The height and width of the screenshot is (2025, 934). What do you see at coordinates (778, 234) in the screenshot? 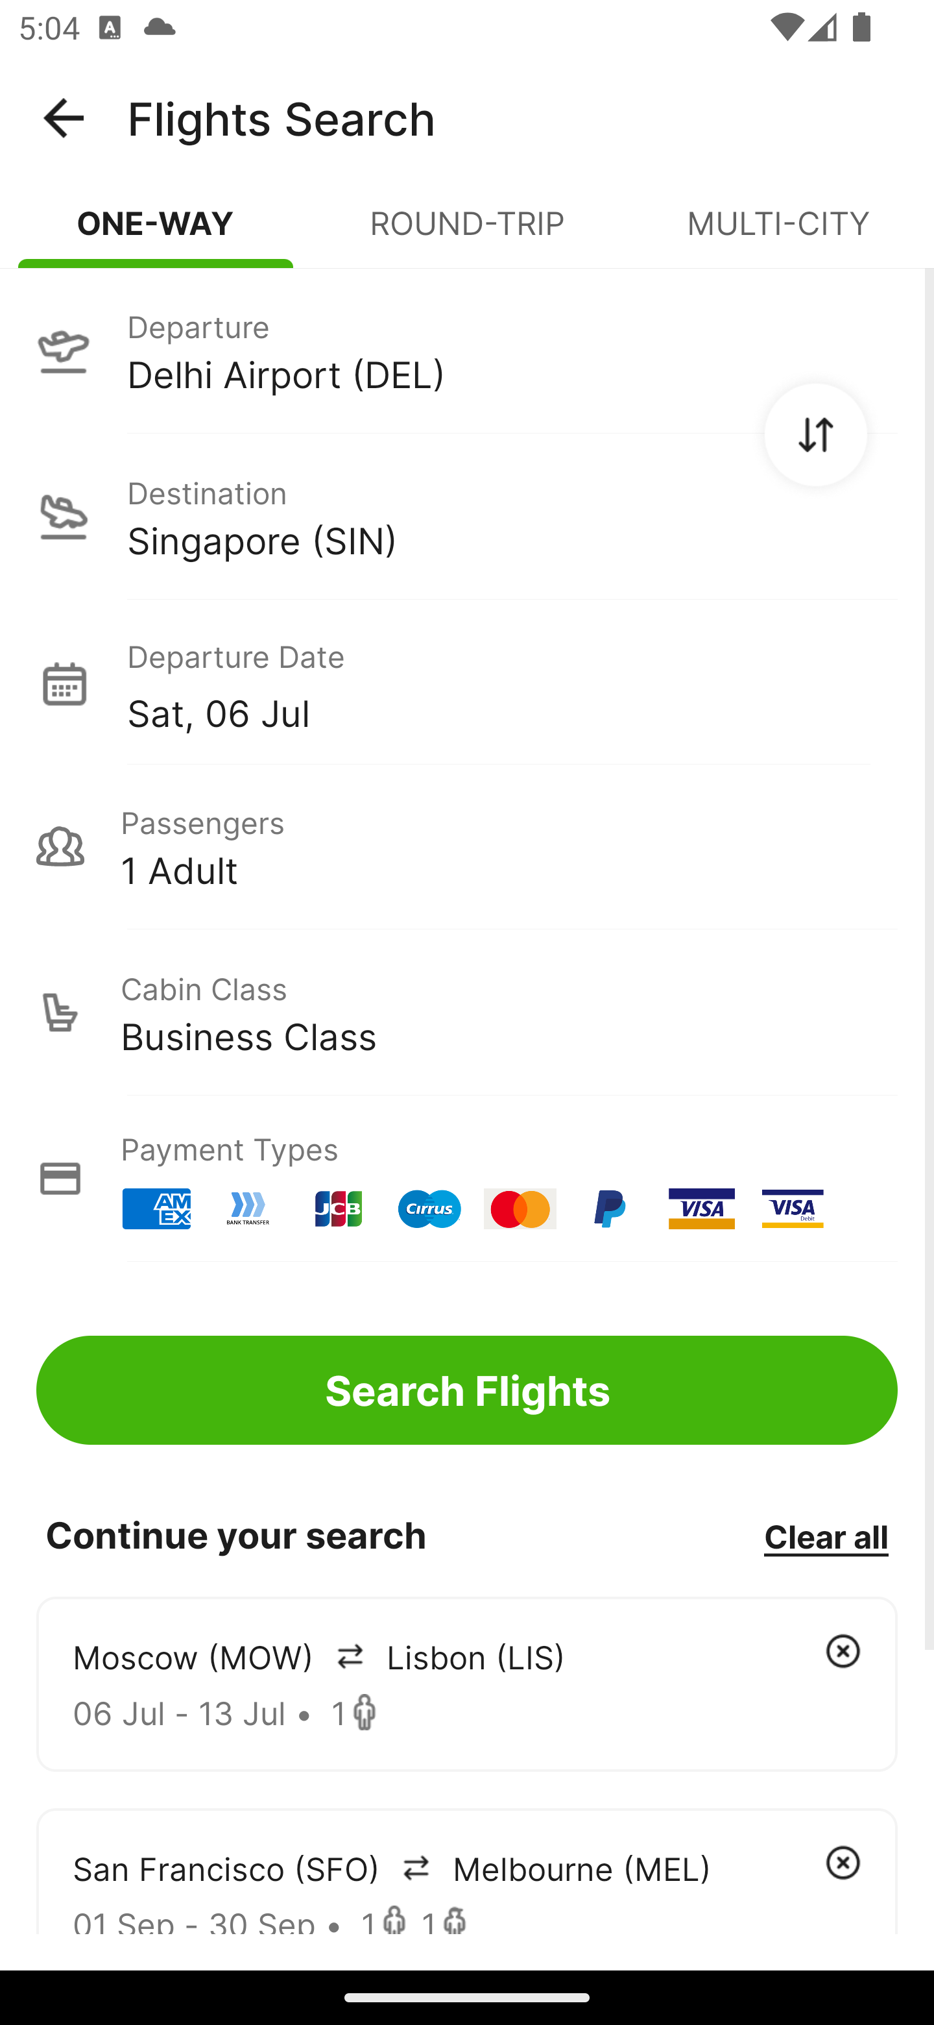
I see `MULTI-CITY` at bounding box center [778, 234].